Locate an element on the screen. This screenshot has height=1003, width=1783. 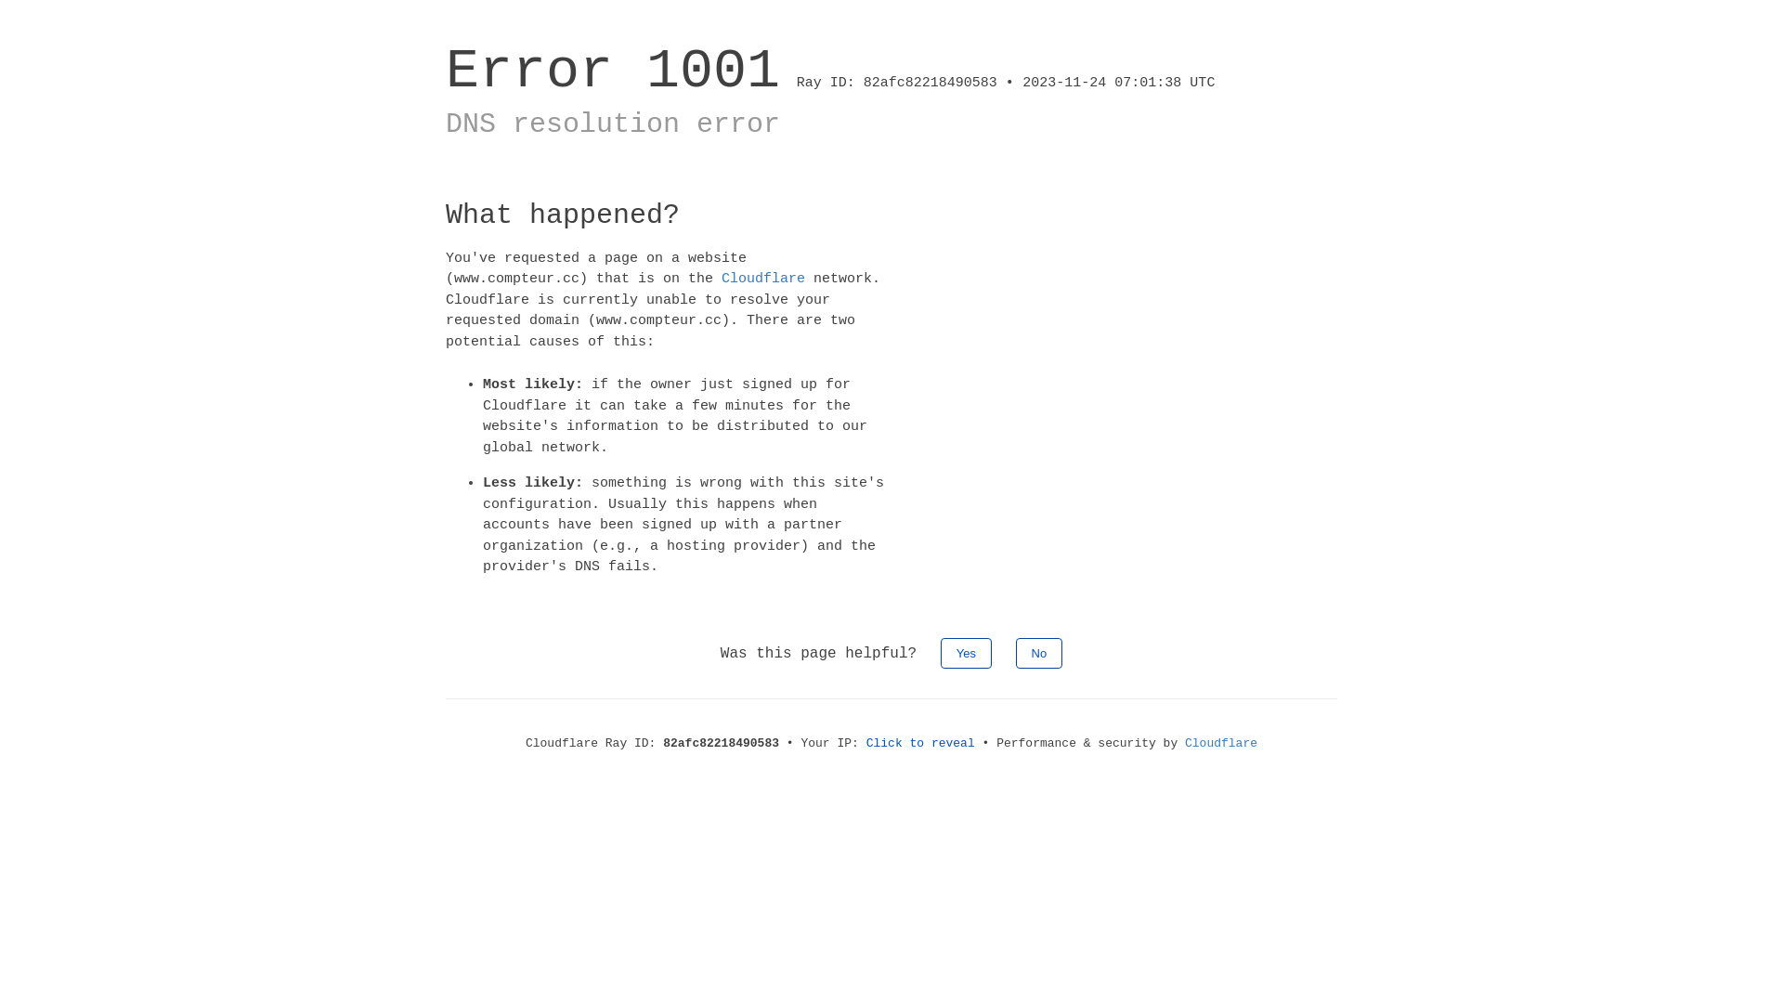
Click to reveal is located at coordinates (921, 743).